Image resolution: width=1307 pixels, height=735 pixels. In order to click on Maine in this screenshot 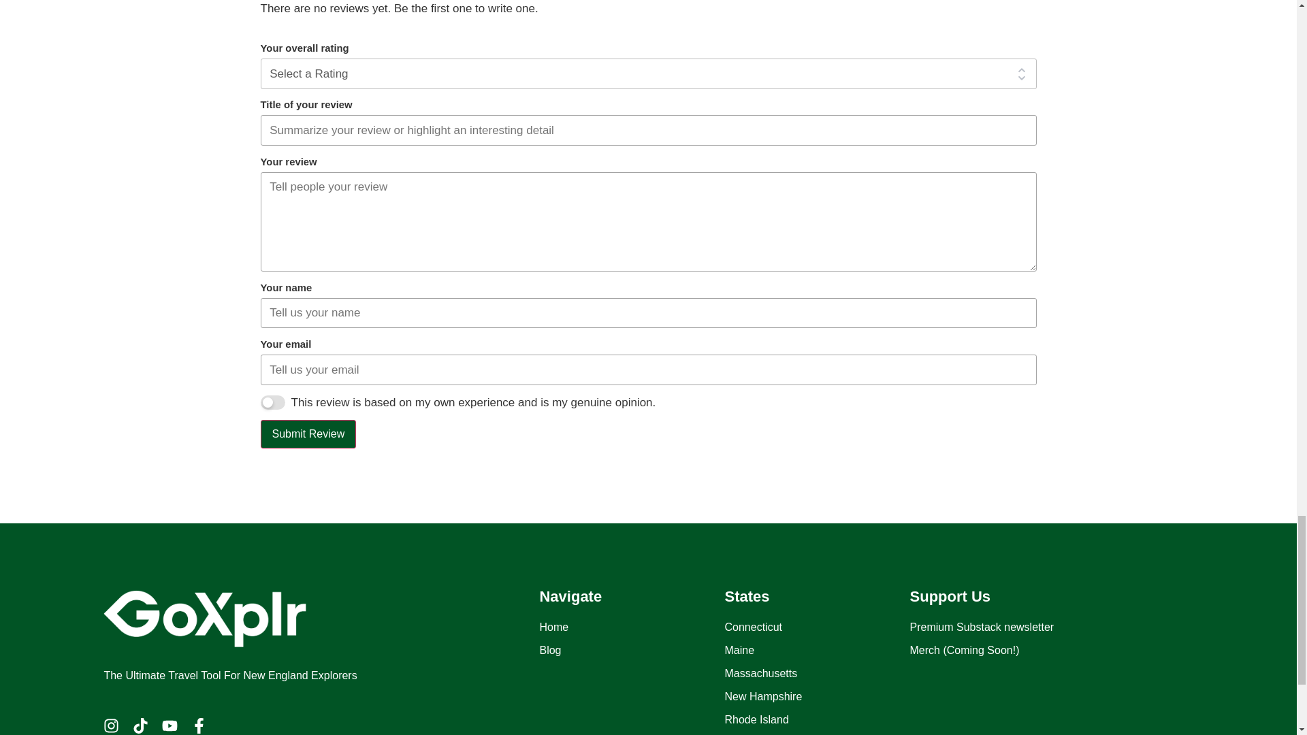, I will do `click(817, 650)`.